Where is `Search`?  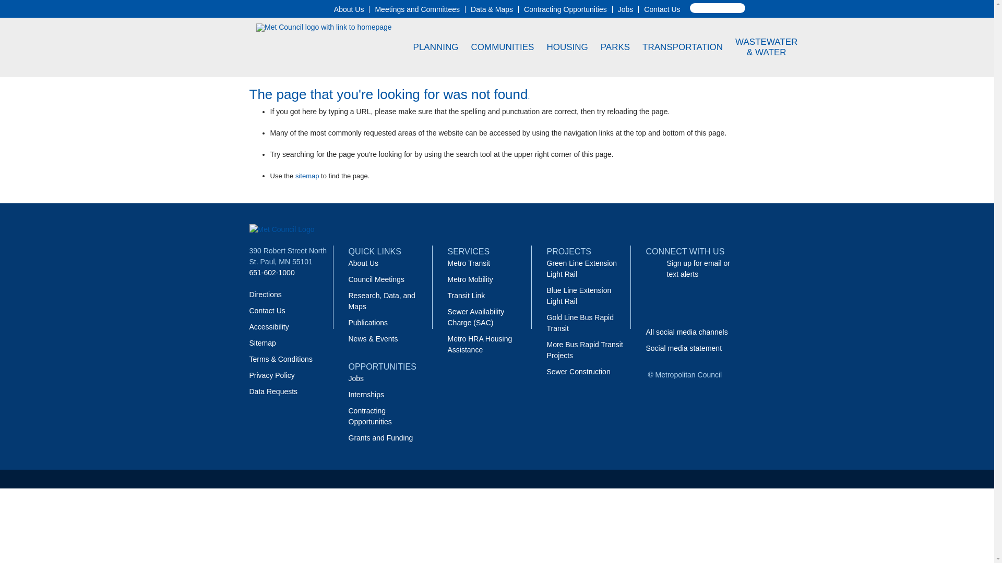 Search is located at coordinates (20, 5).